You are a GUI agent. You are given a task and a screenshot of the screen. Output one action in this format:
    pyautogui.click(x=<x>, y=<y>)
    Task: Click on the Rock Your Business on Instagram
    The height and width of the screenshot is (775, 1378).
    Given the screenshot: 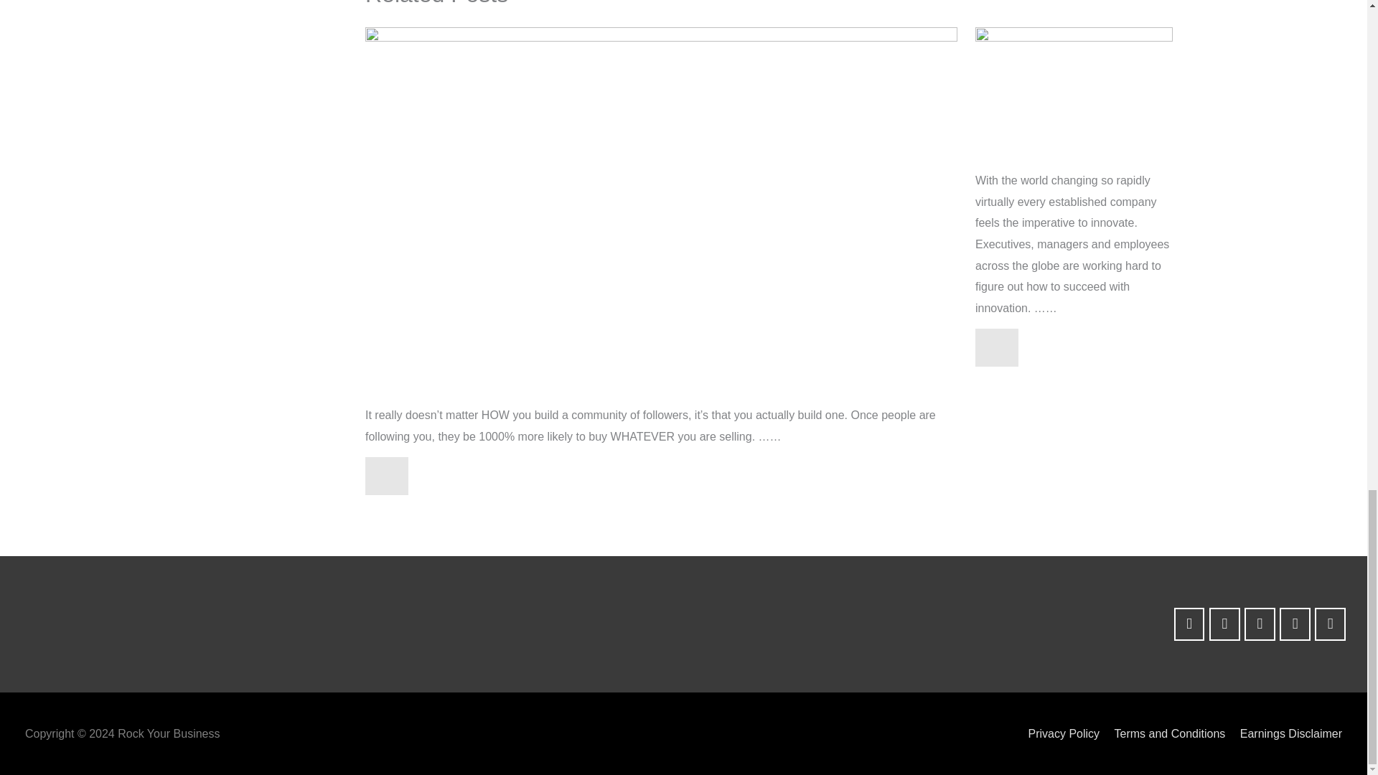 What is the action you would take?
    pyautogui.click(x=1224, y=624)
    